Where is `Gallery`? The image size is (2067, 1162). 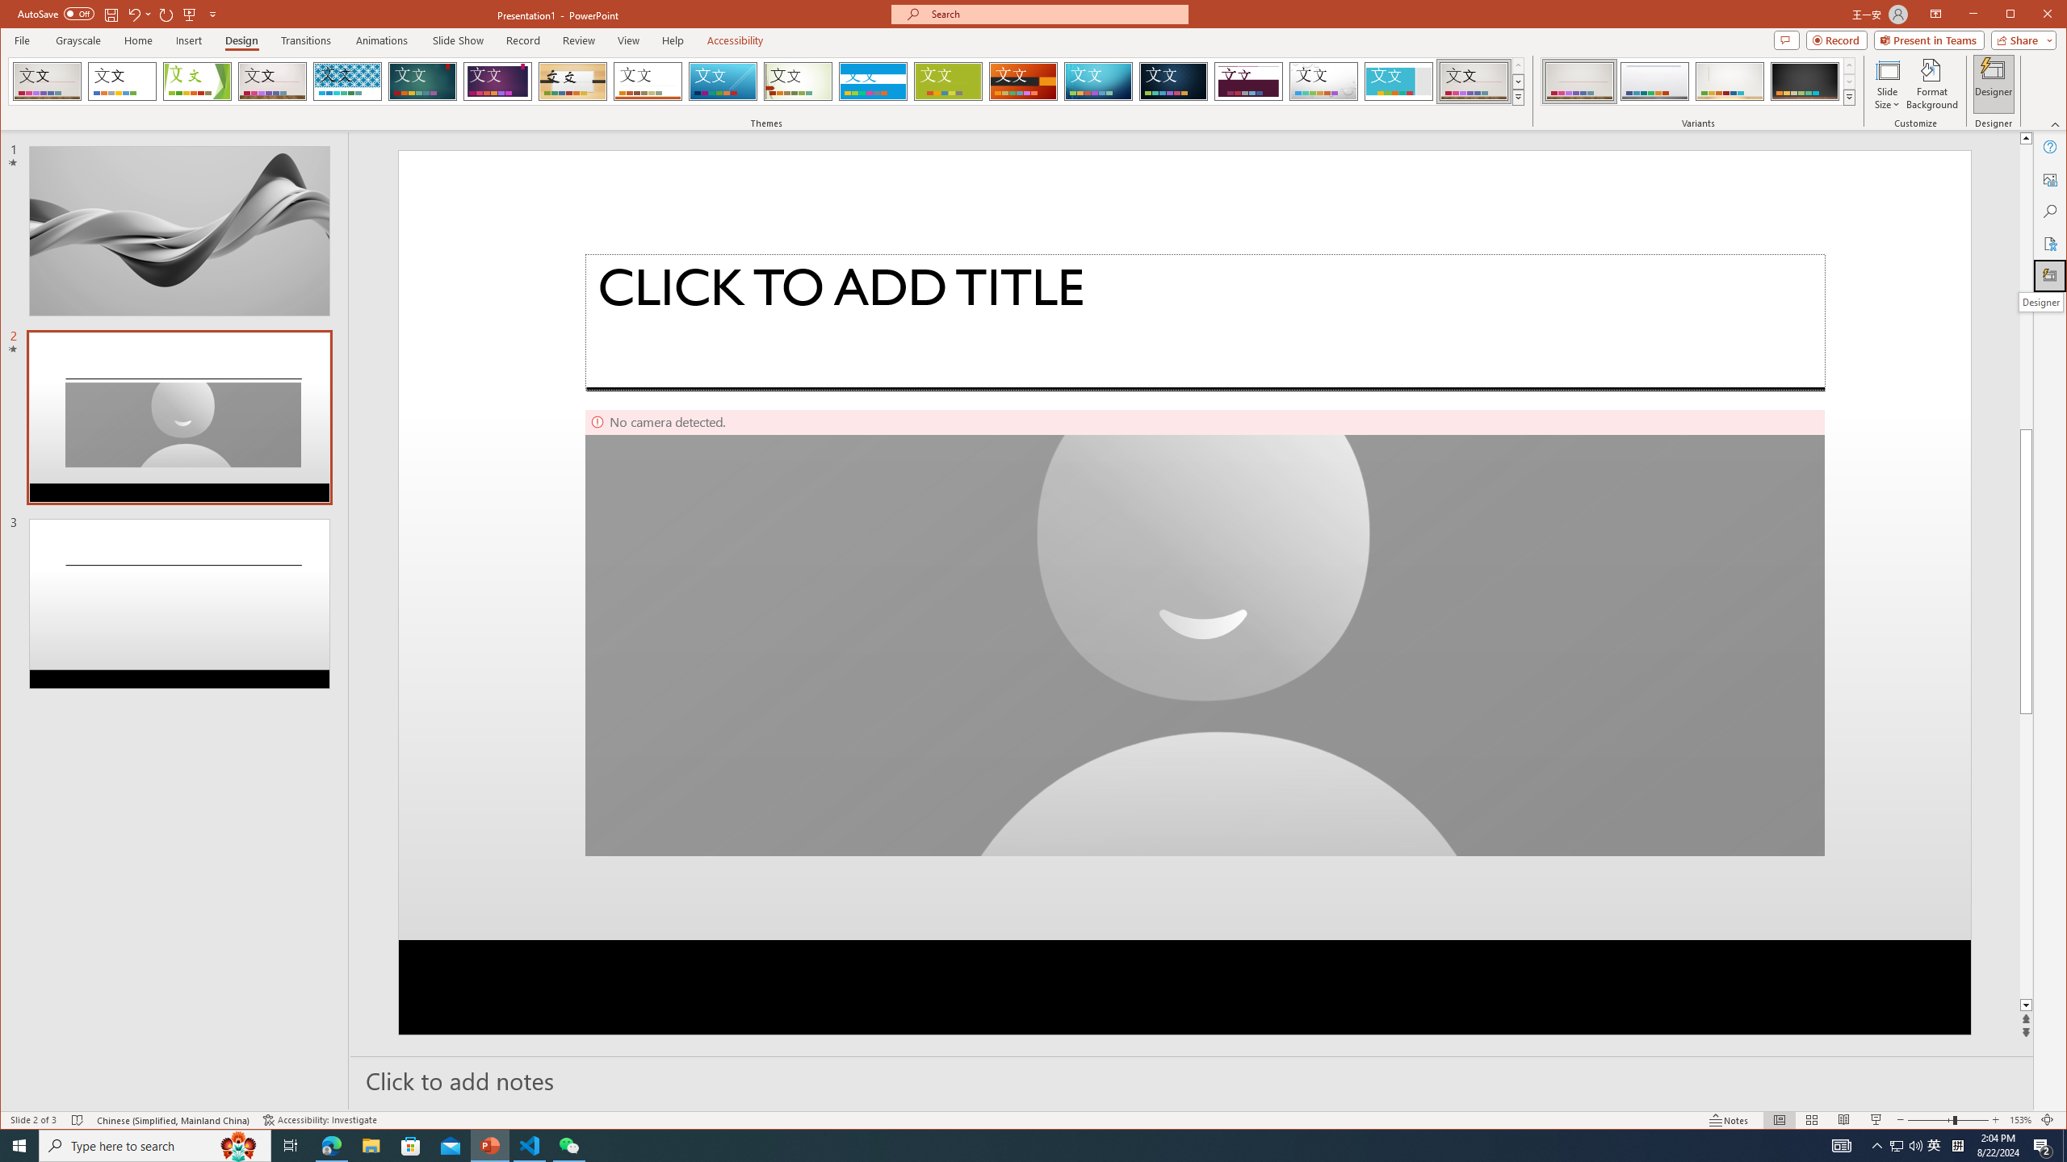
Gallery is located at coordinates (1474, 82).